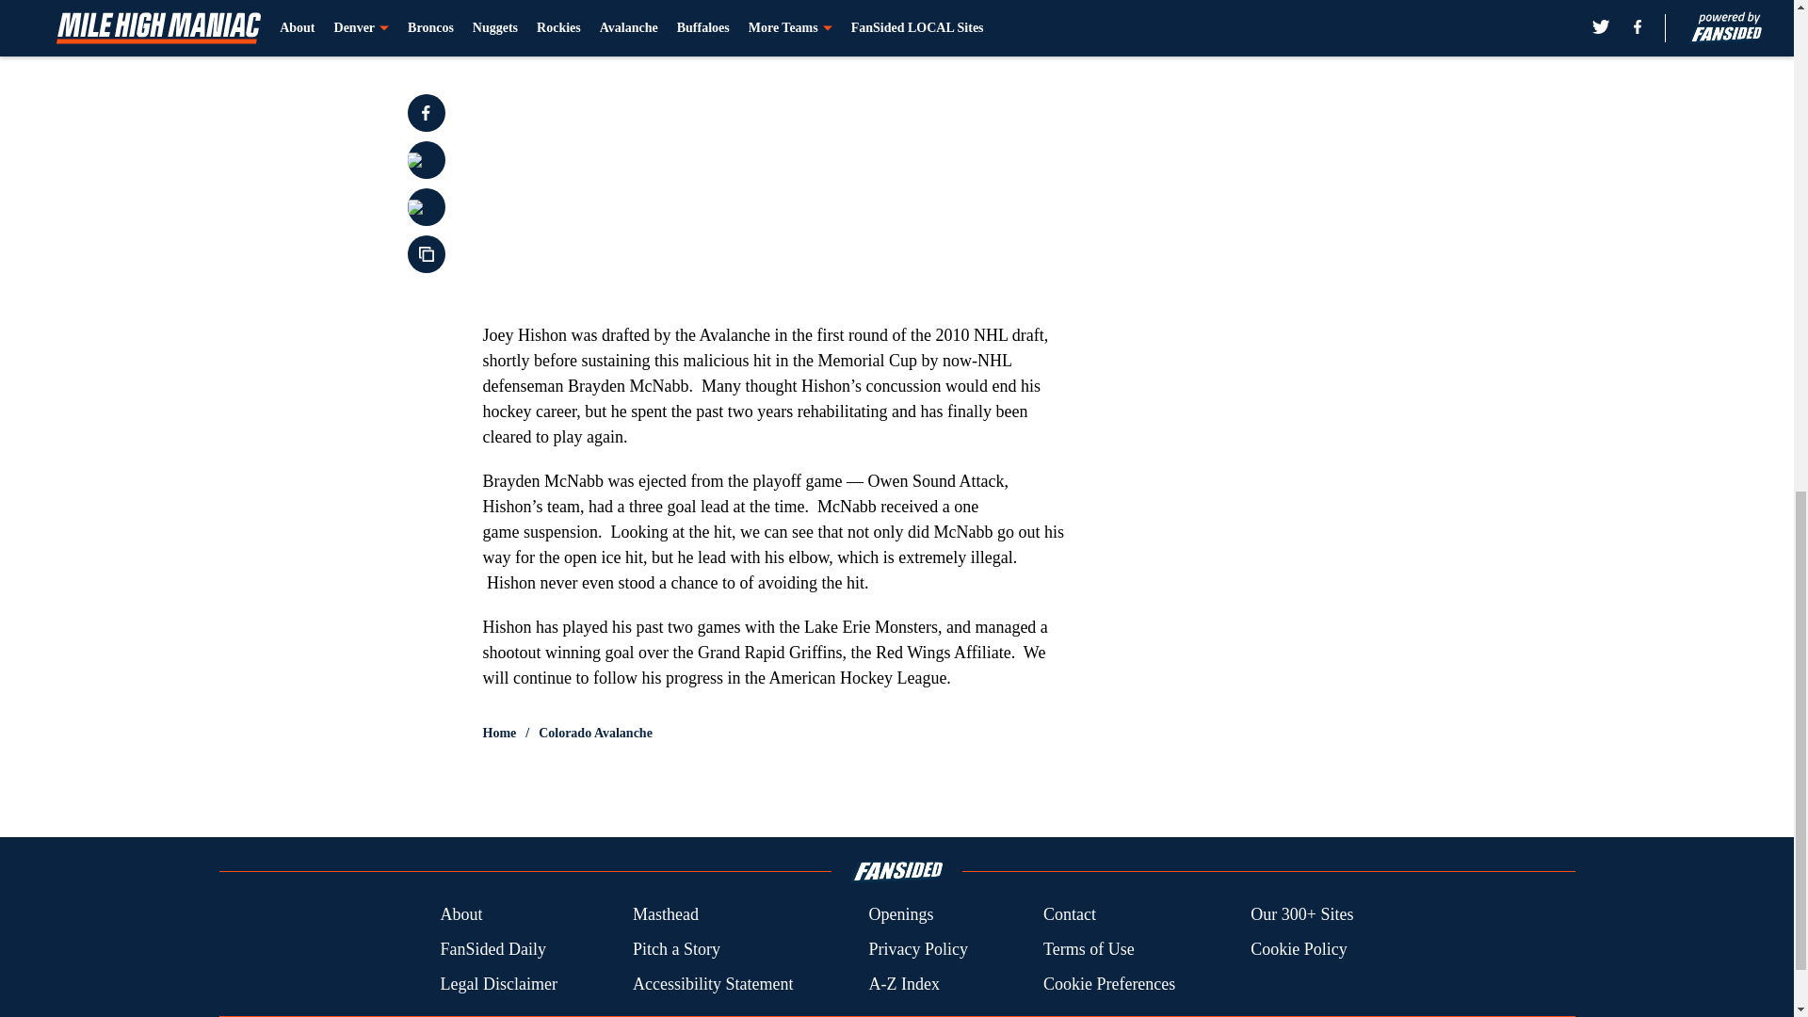  What do you see at coordinates (676, 949) in the screenshot?
I see `Pitch a Story` at bounding box center [676, 949].